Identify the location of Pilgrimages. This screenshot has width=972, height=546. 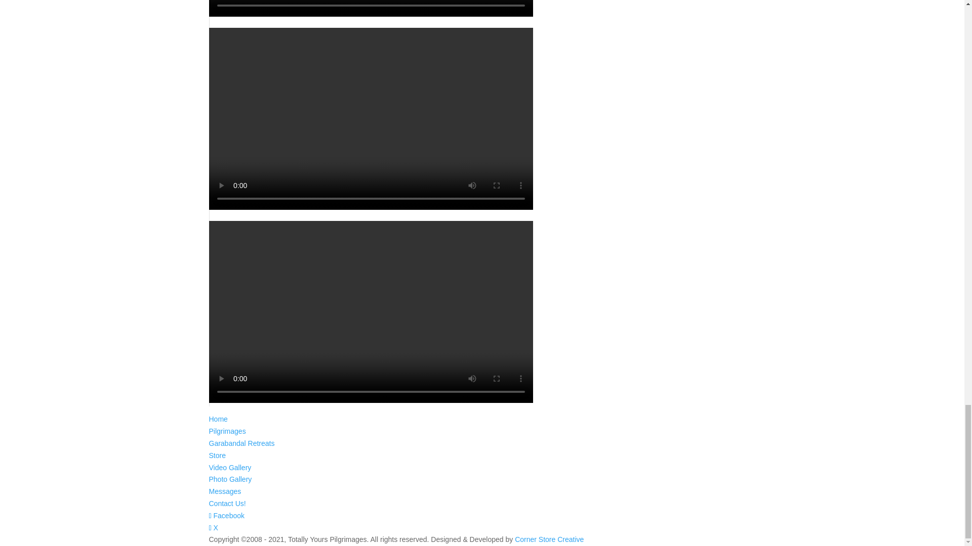
(227, 431).